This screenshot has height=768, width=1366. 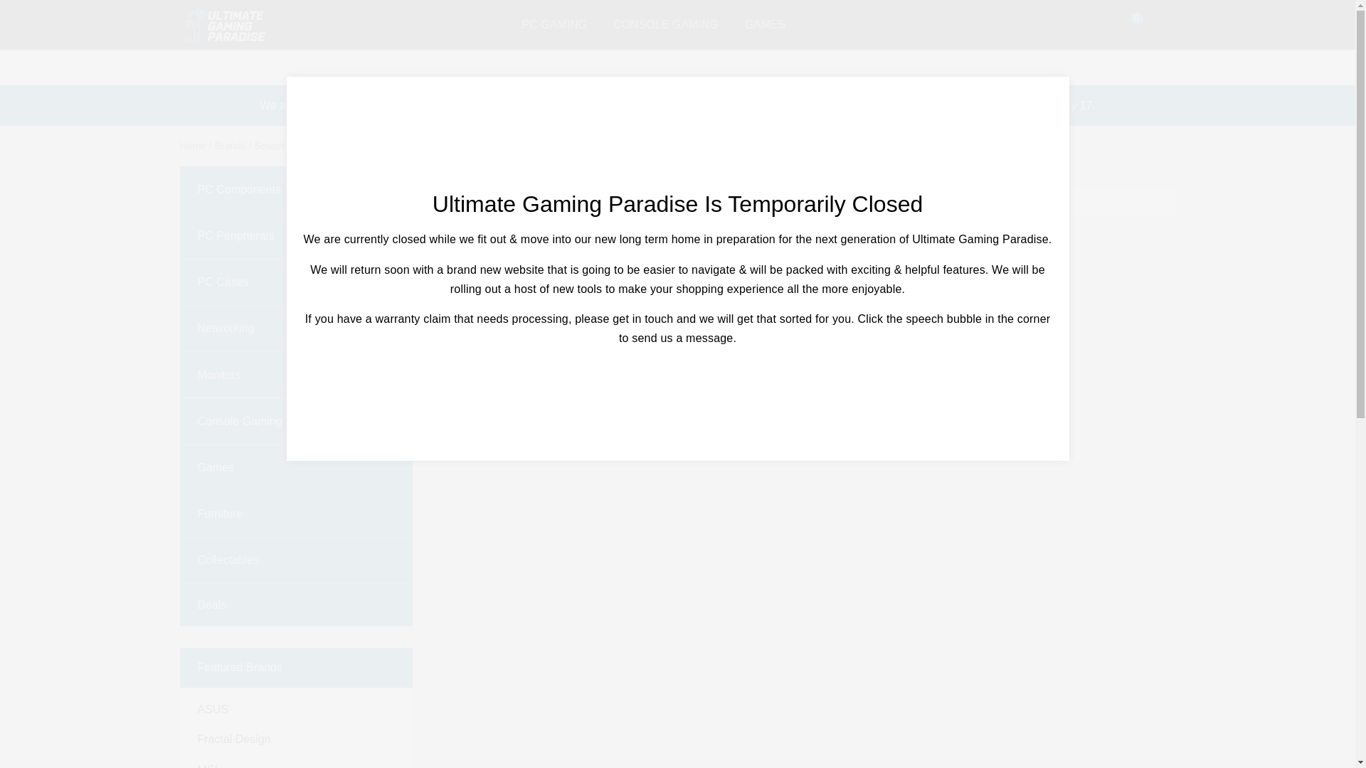 I want to click on LiveChat chat widget, so click(x=1311, y=724).